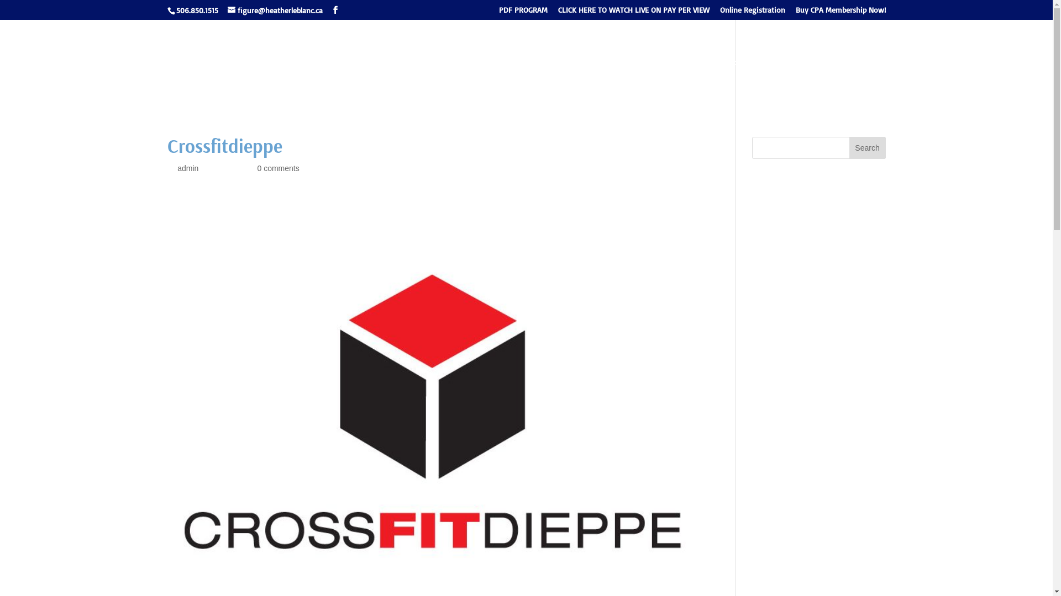  Describe the element at coordinates (728, 82) in the screenshot. I see `Sponsors` at that location.